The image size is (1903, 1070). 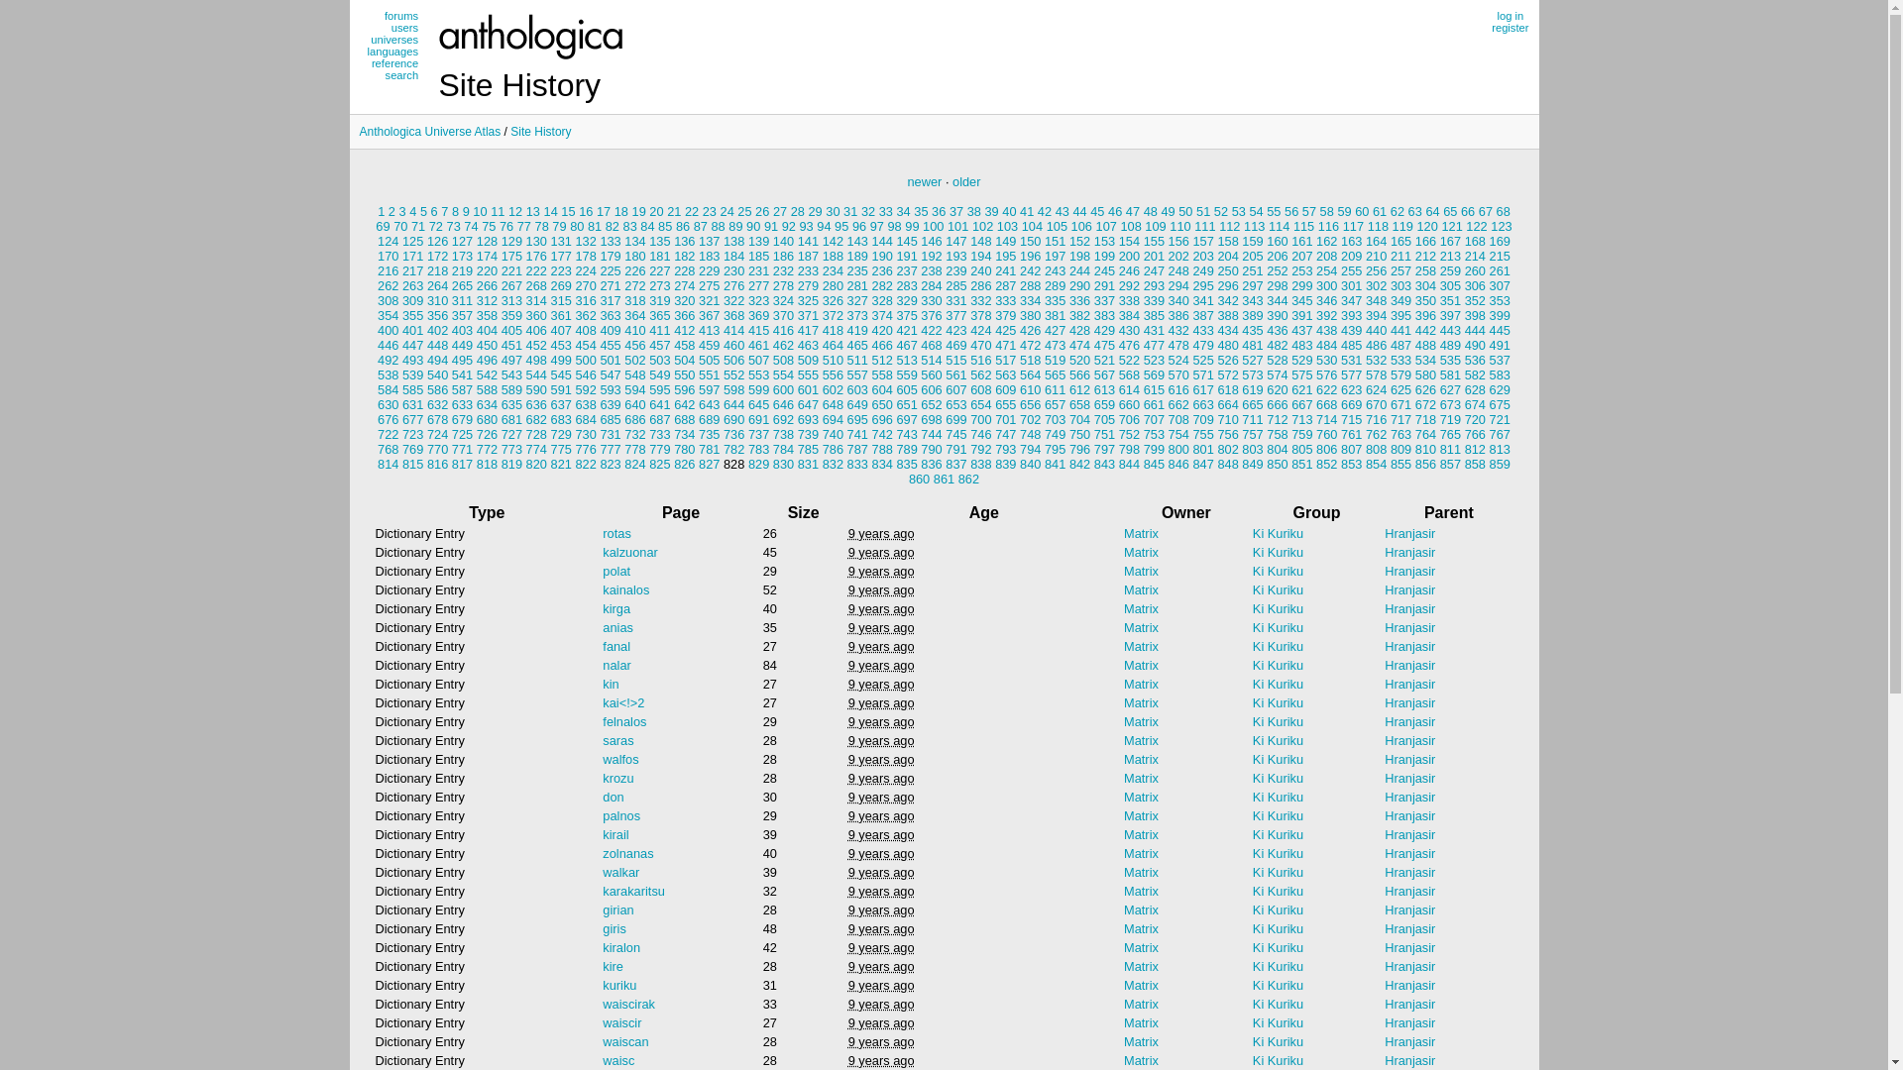 I want to click on 351, so click(x=1451, y=301).